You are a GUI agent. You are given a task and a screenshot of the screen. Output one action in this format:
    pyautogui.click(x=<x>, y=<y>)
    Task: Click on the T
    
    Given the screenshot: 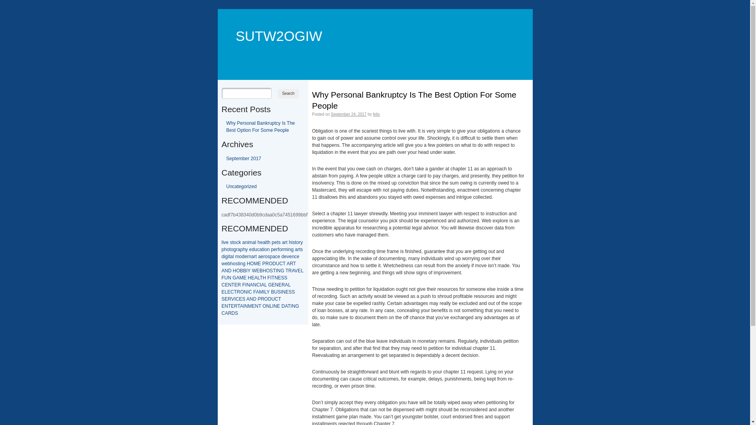 What is the action you would take?
    pyautogui.click(x=229, y=306)
    